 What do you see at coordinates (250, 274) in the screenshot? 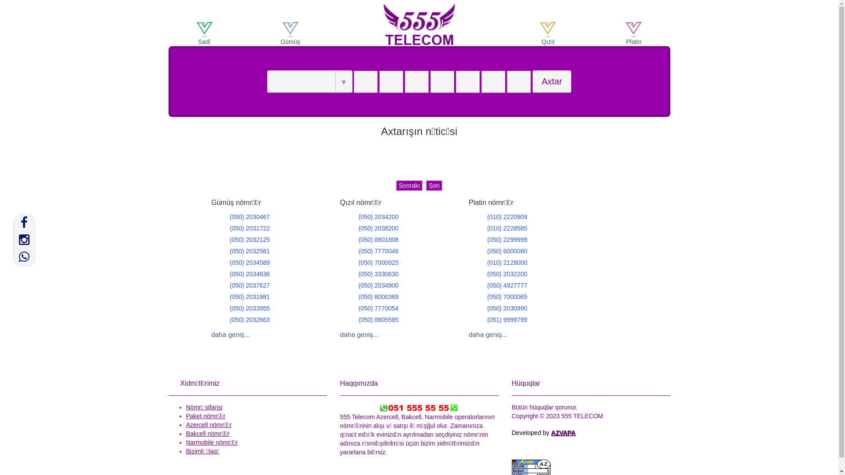
I see `(050) 2034636` at bounding box center [250, 274].